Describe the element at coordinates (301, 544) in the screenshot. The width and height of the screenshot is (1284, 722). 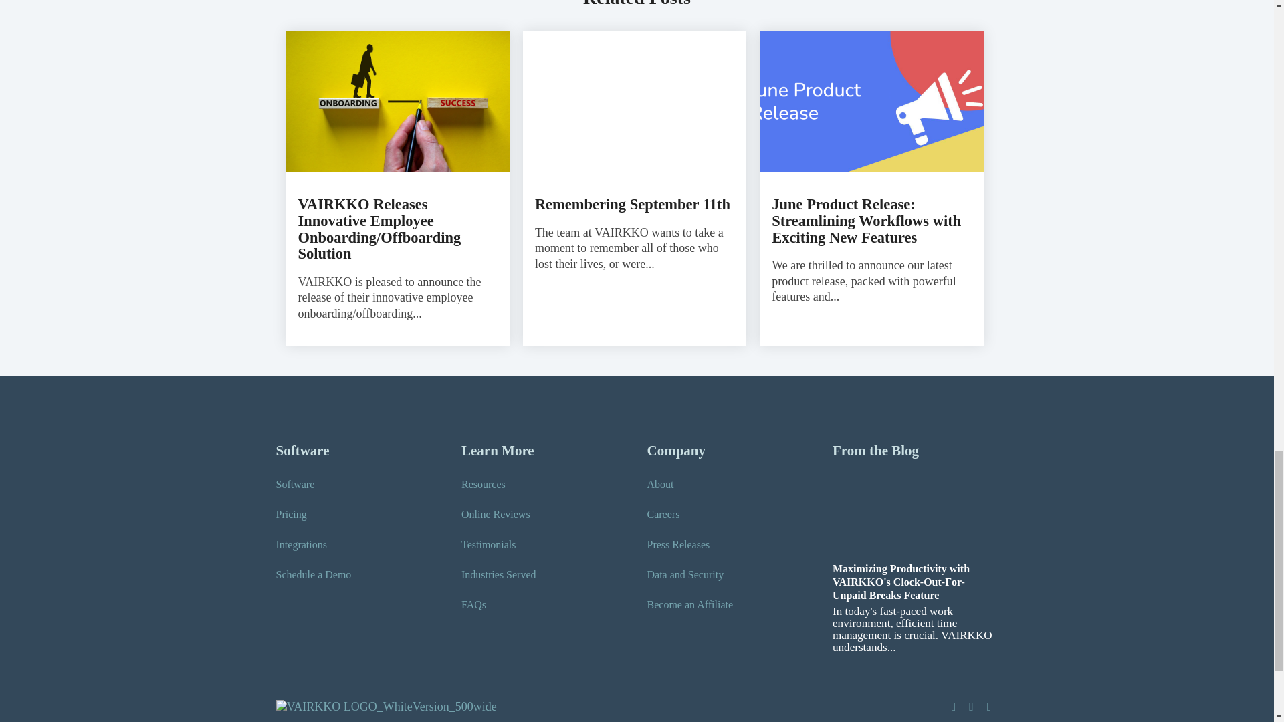
I see `Integrations` at that location.